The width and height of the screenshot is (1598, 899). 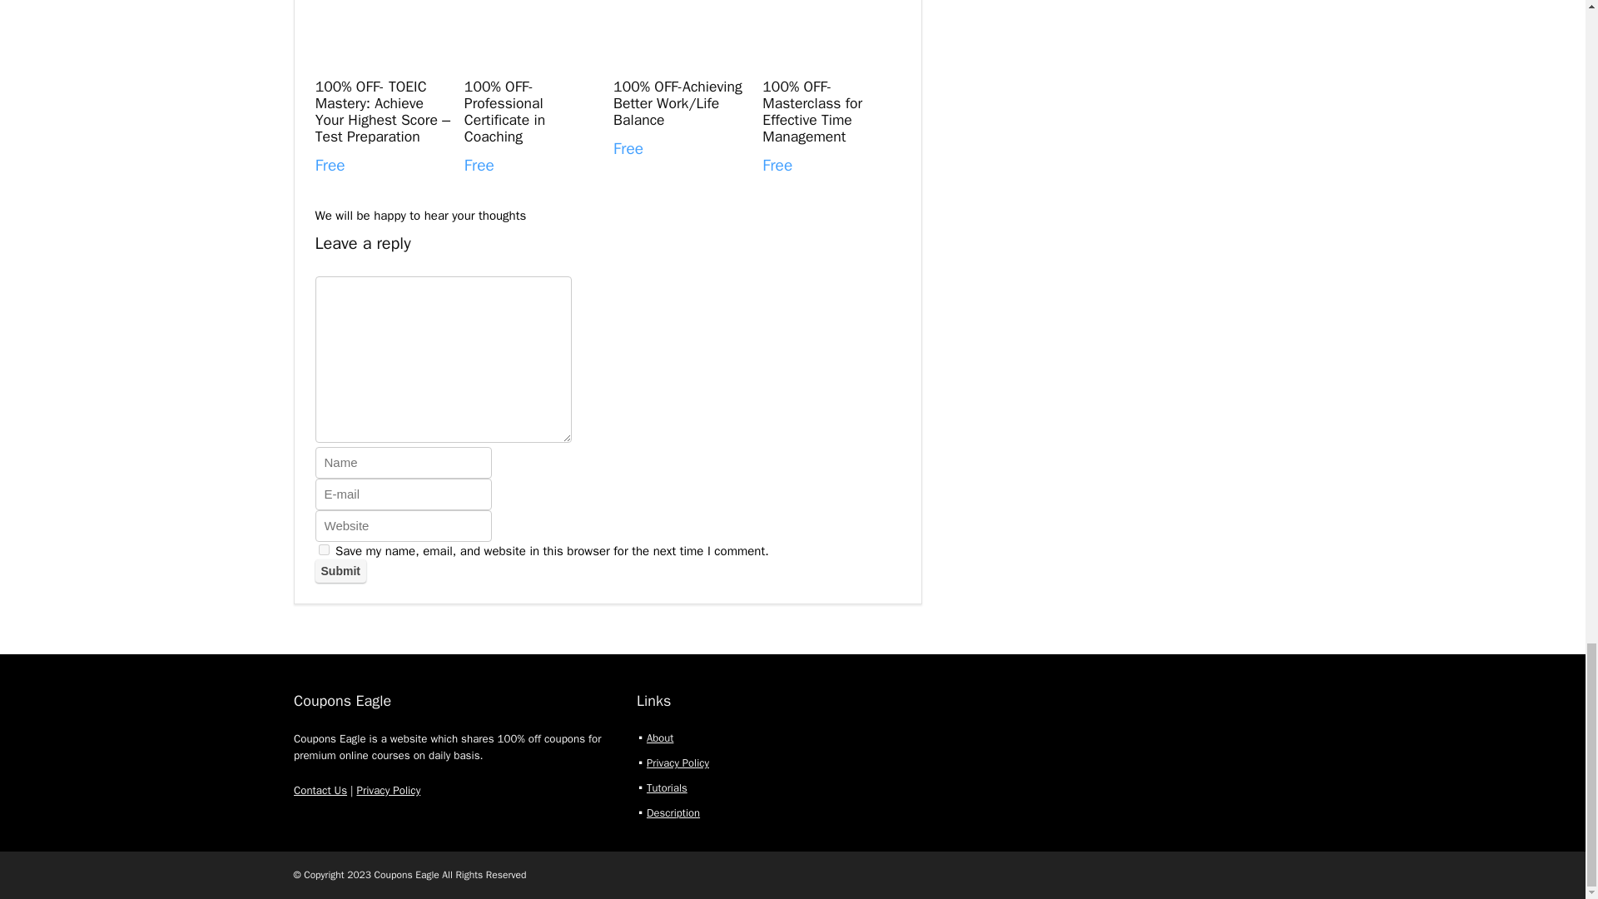 I want to click on Submit, so click(x=340, y=570).